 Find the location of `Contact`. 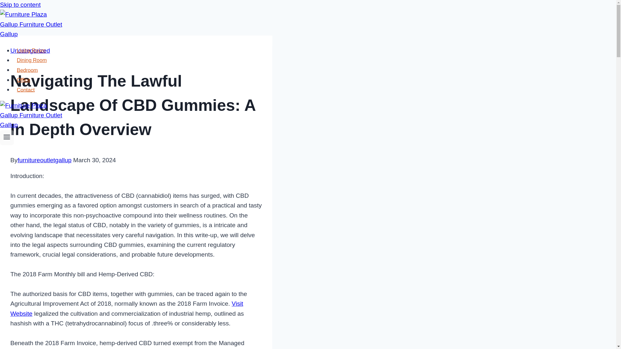

Contact is located at coordinates (26, 90).